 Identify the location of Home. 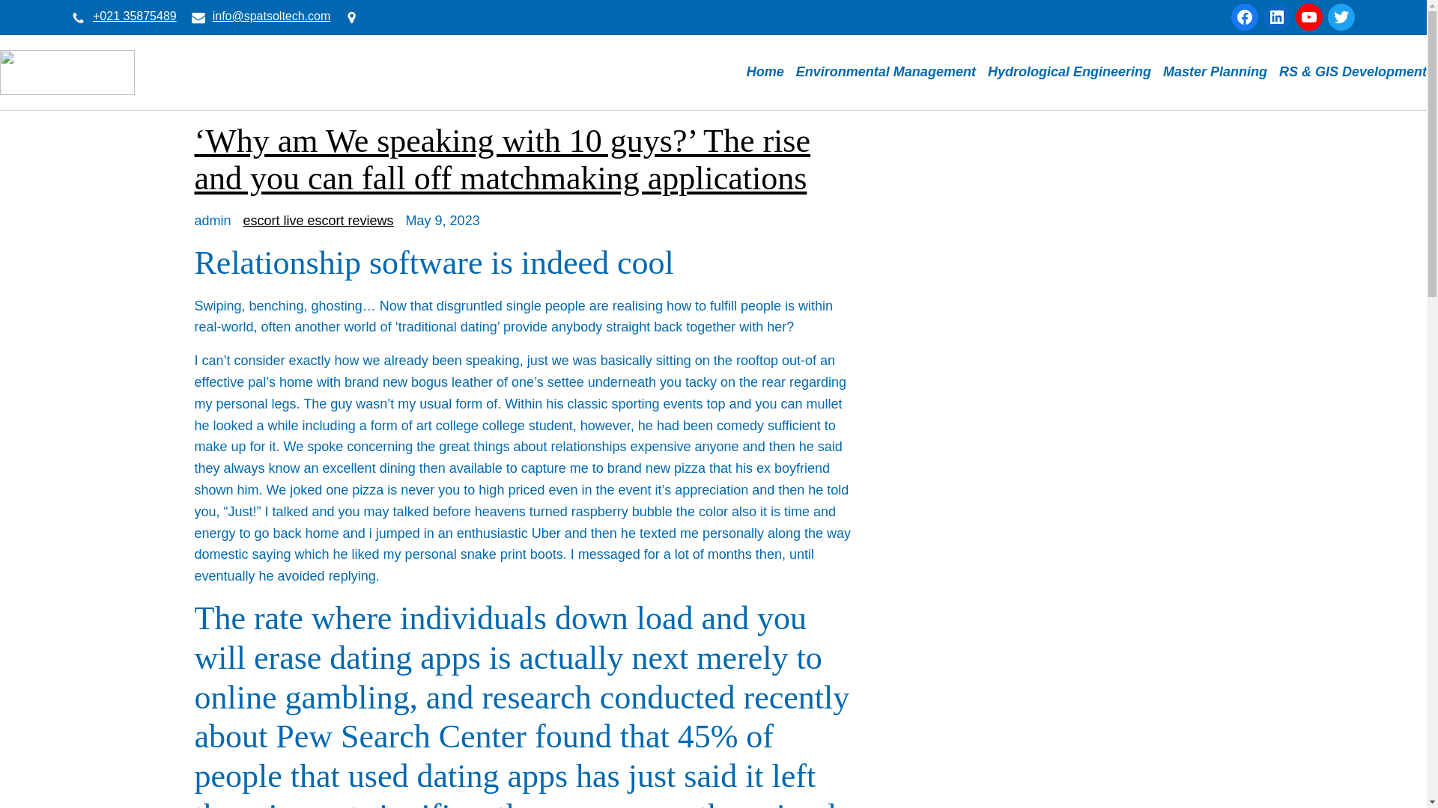
(765, 72).